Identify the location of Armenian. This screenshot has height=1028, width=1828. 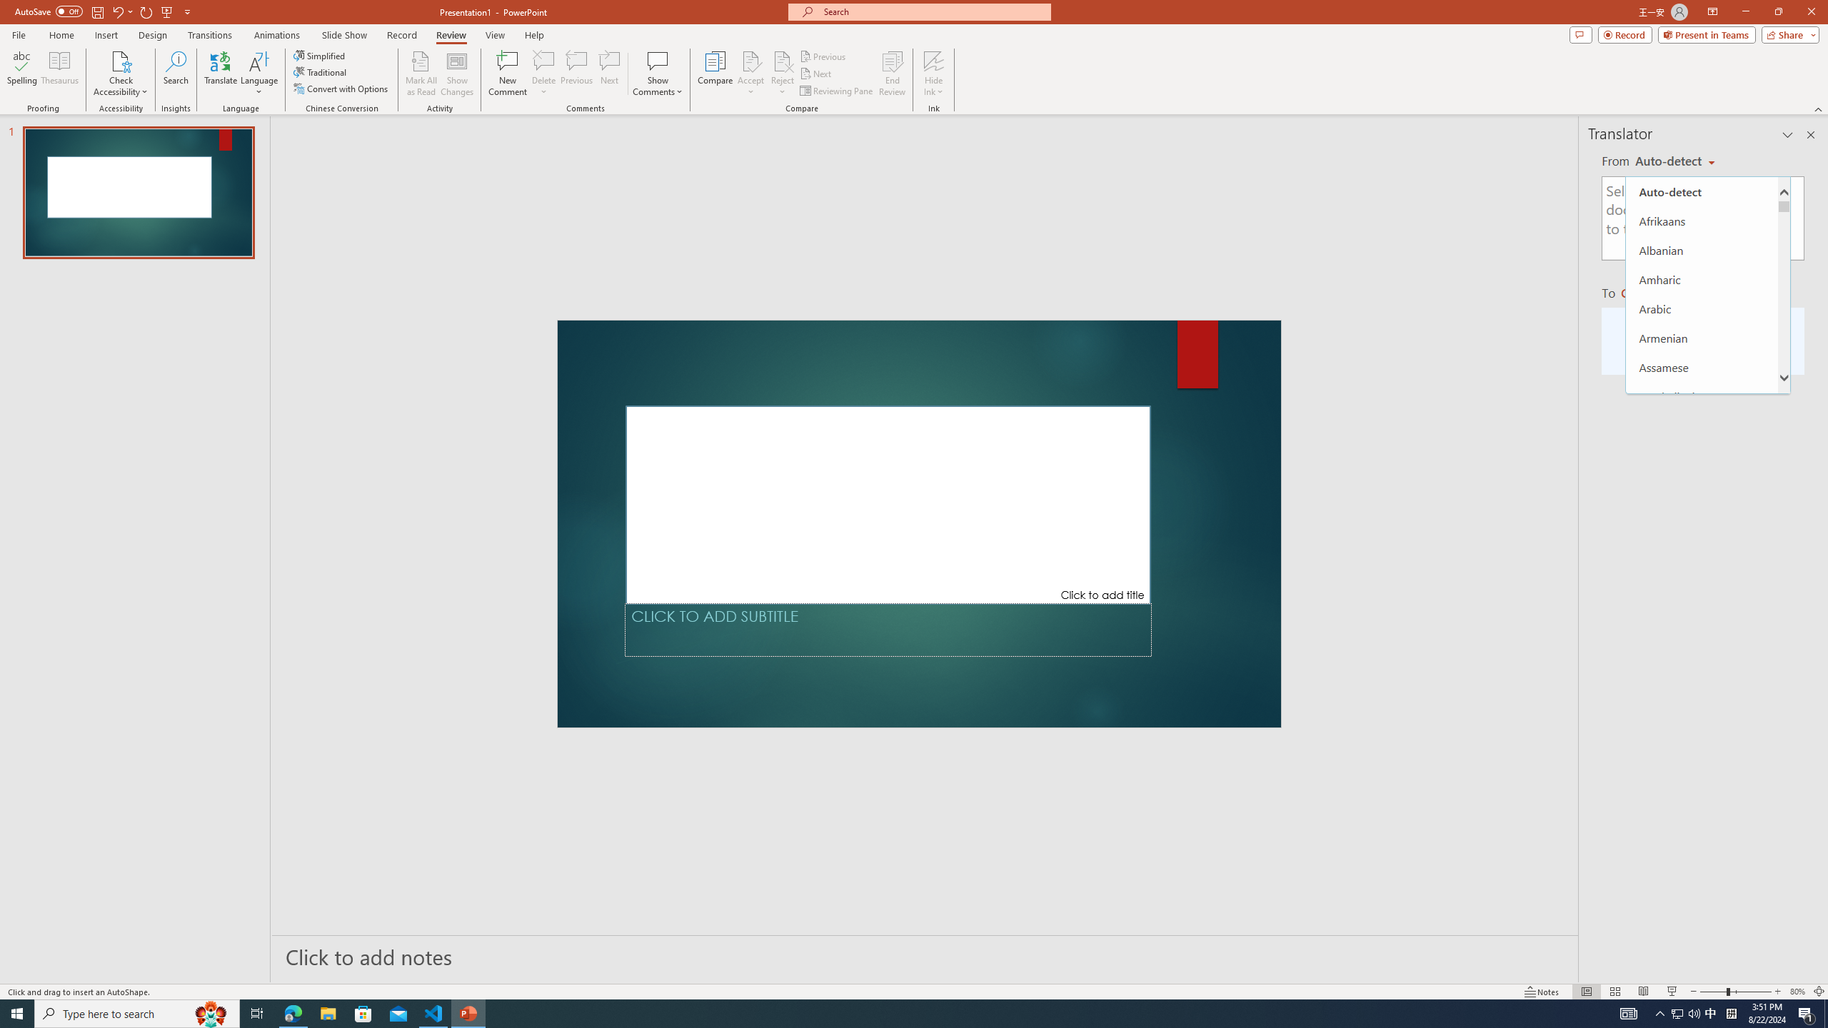
(1701, 338).